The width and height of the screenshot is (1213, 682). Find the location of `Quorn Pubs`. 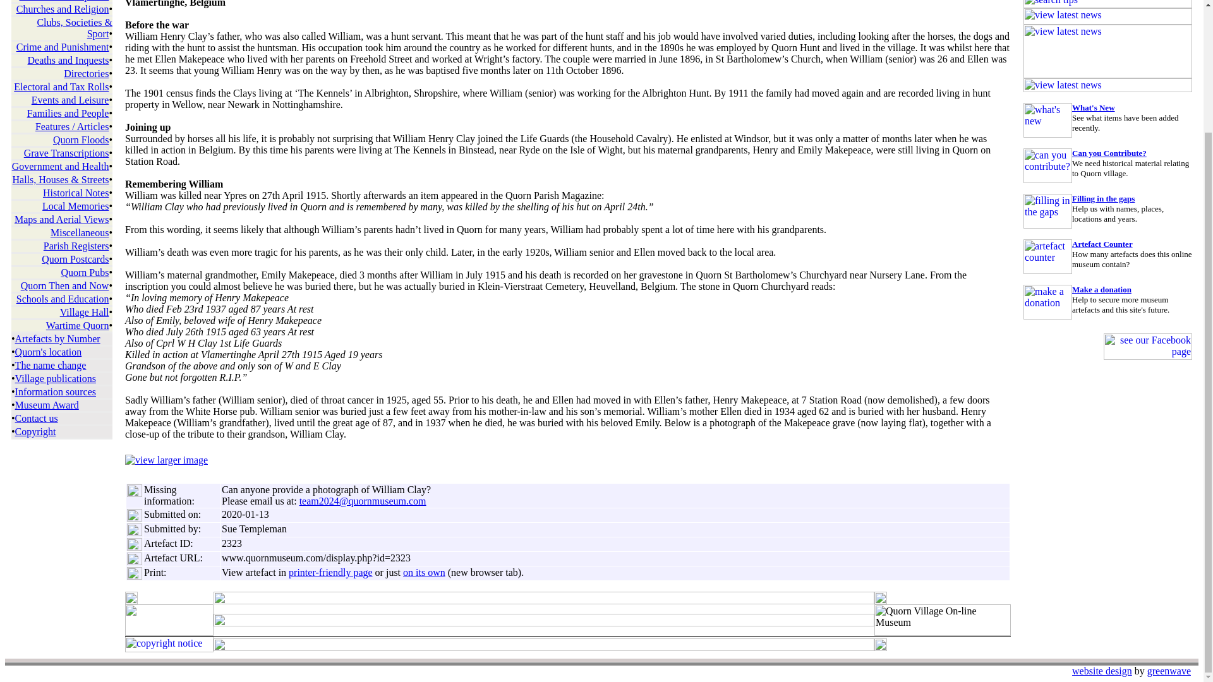

Quorn Pubs is located at coordinates (85, 272).